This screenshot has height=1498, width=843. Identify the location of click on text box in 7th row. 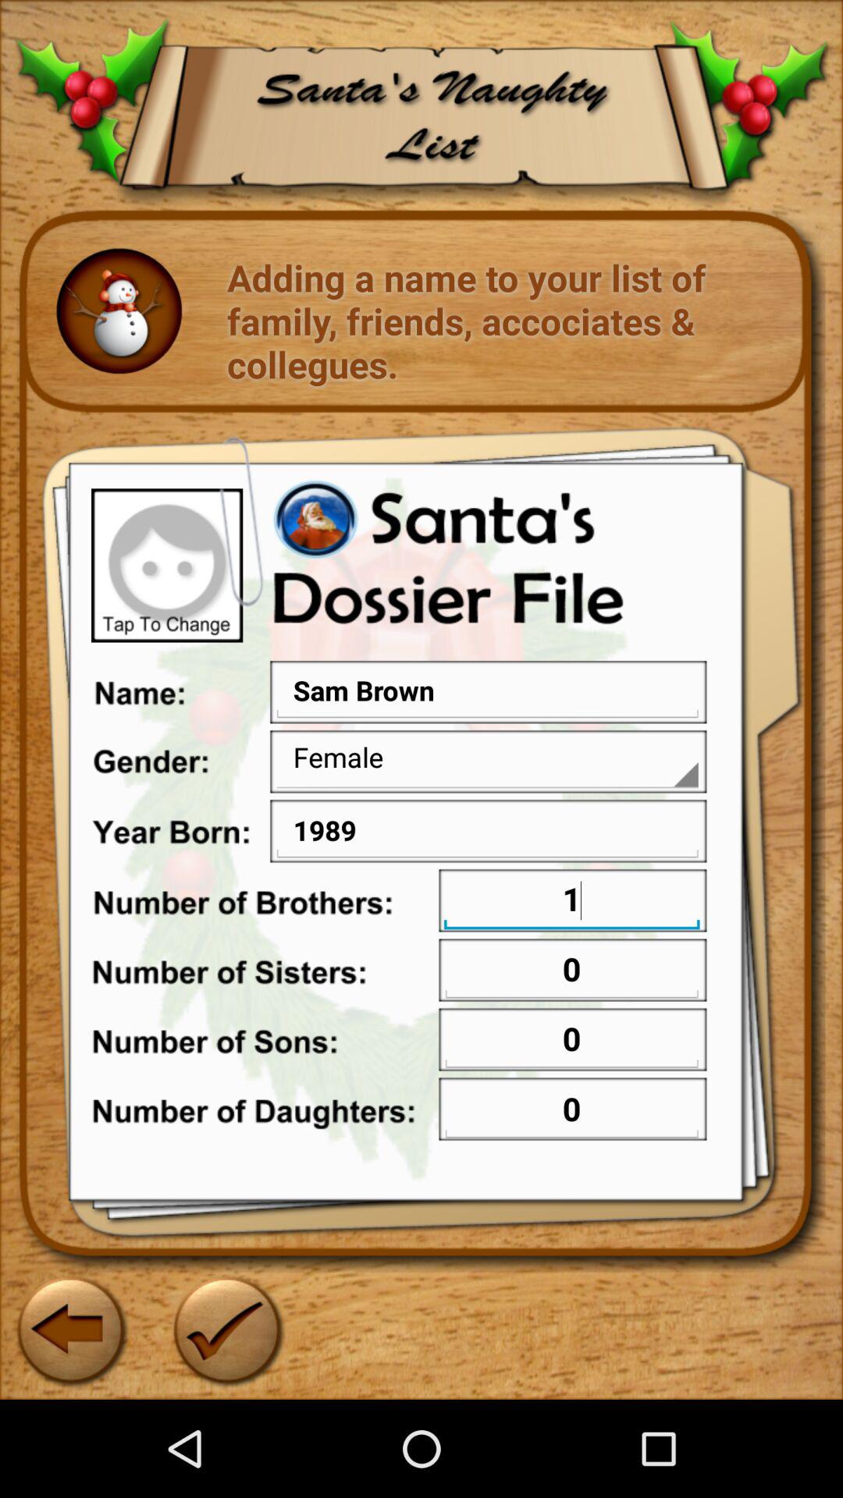
(571, 1111).